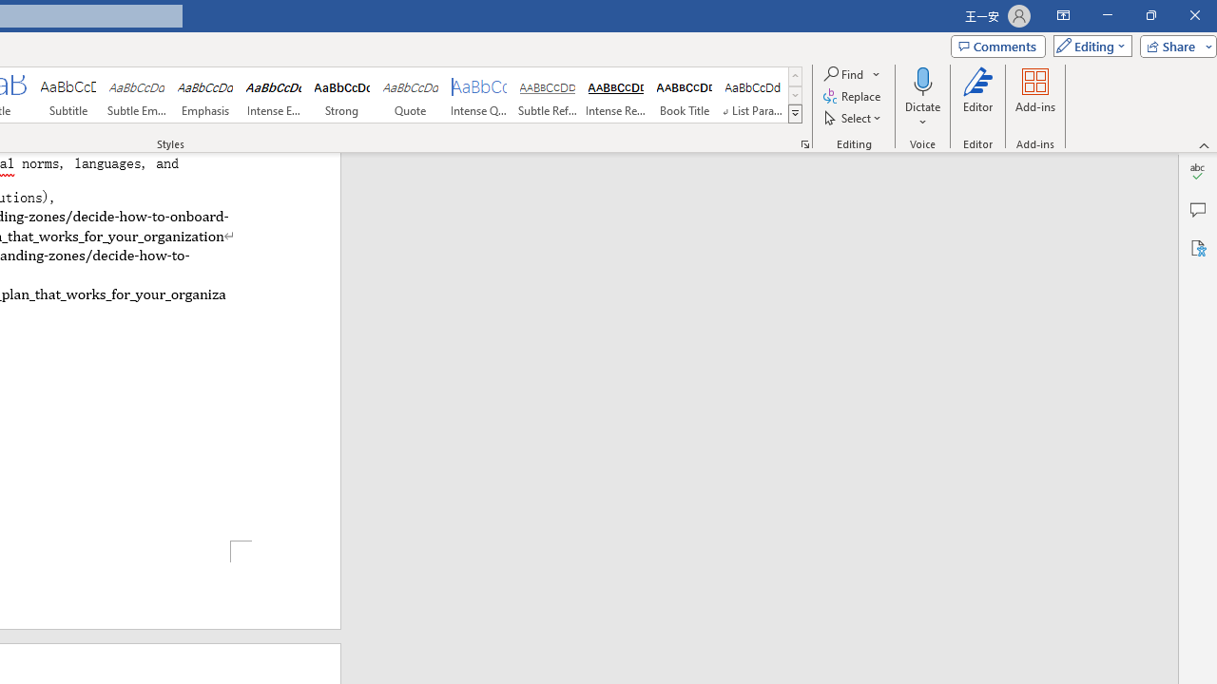  What do you see at coordinates (274, 95) in the screenshot?
I see `Intense Emphasis` at bounding box center [274, 95].